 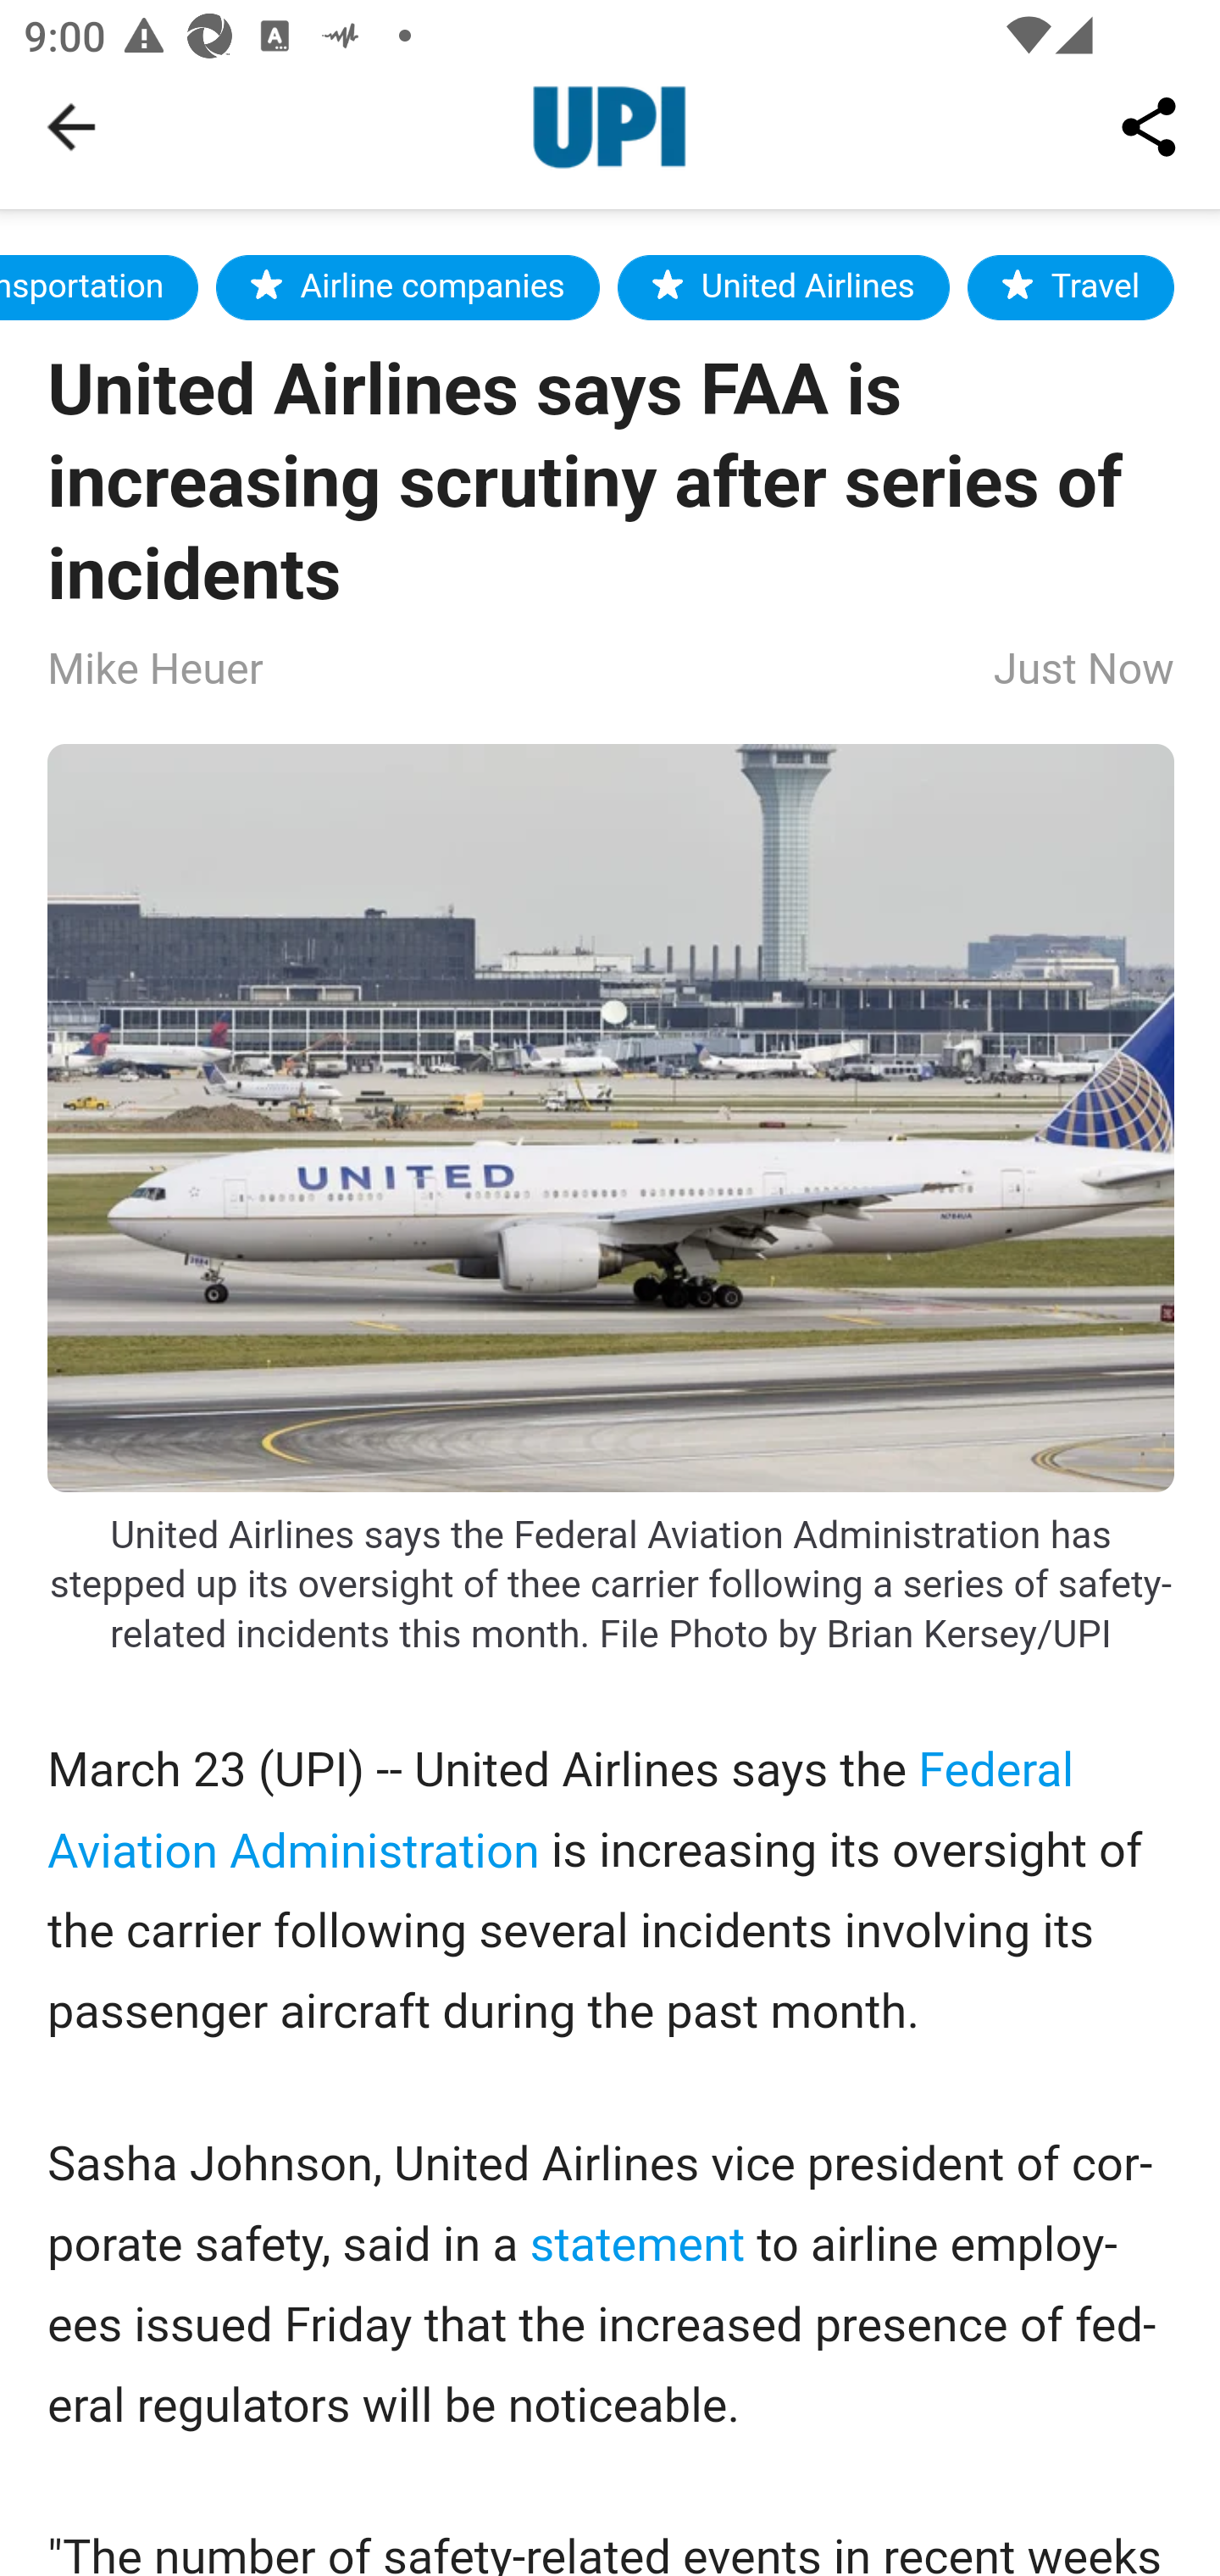 What do you see at coordinates (785, 286) in the screenshot?
I see `United Airlines` at bounding box center [785, 286].